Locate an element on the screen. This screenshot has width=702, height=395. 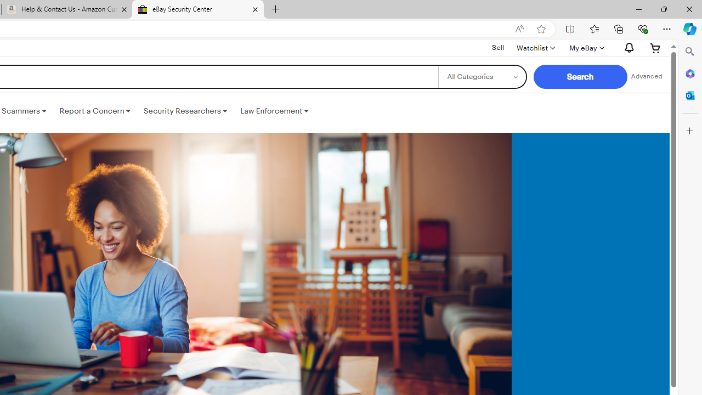
My eBay is located at coordinates (586, 48).